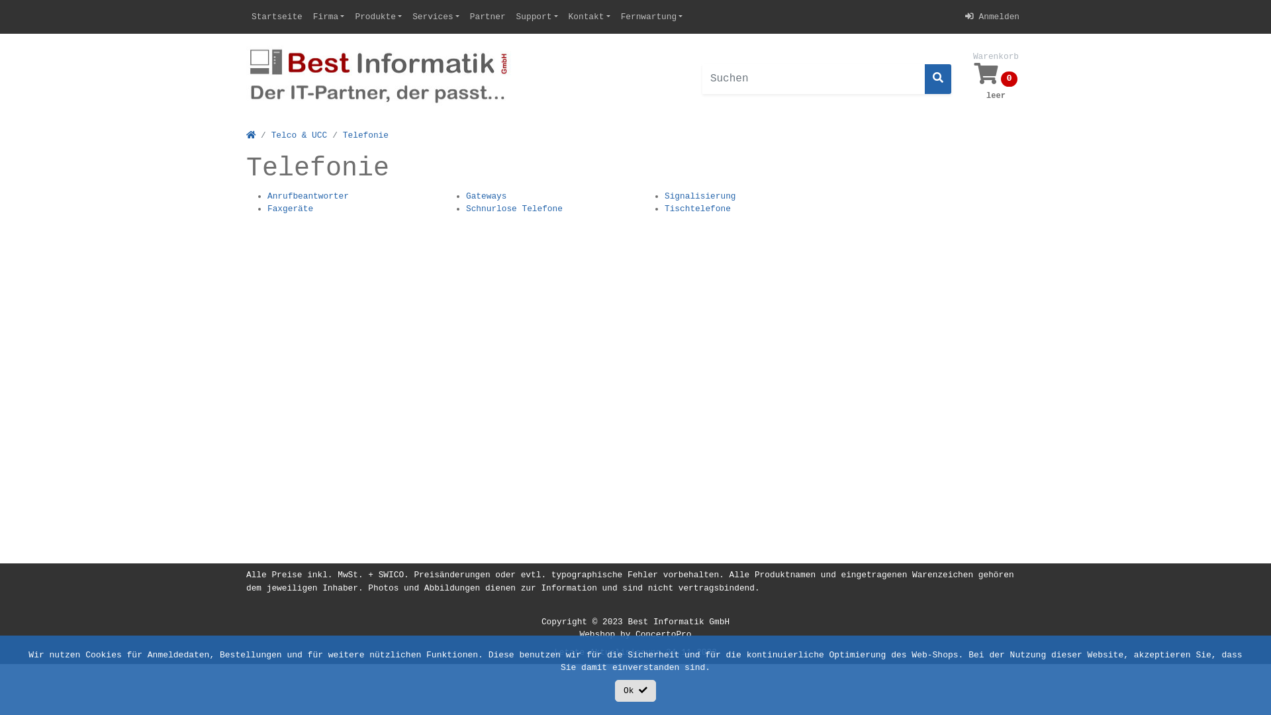 The image size is (1271, 715). Describe the element at coordinates (698, 209) in the screenshot. I see `Tischtelefone` at that location.